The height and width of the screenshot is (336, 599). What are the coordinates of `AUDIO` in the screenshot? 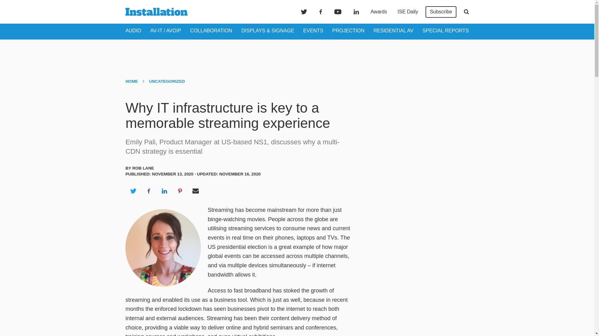 It's located at (133, 30).